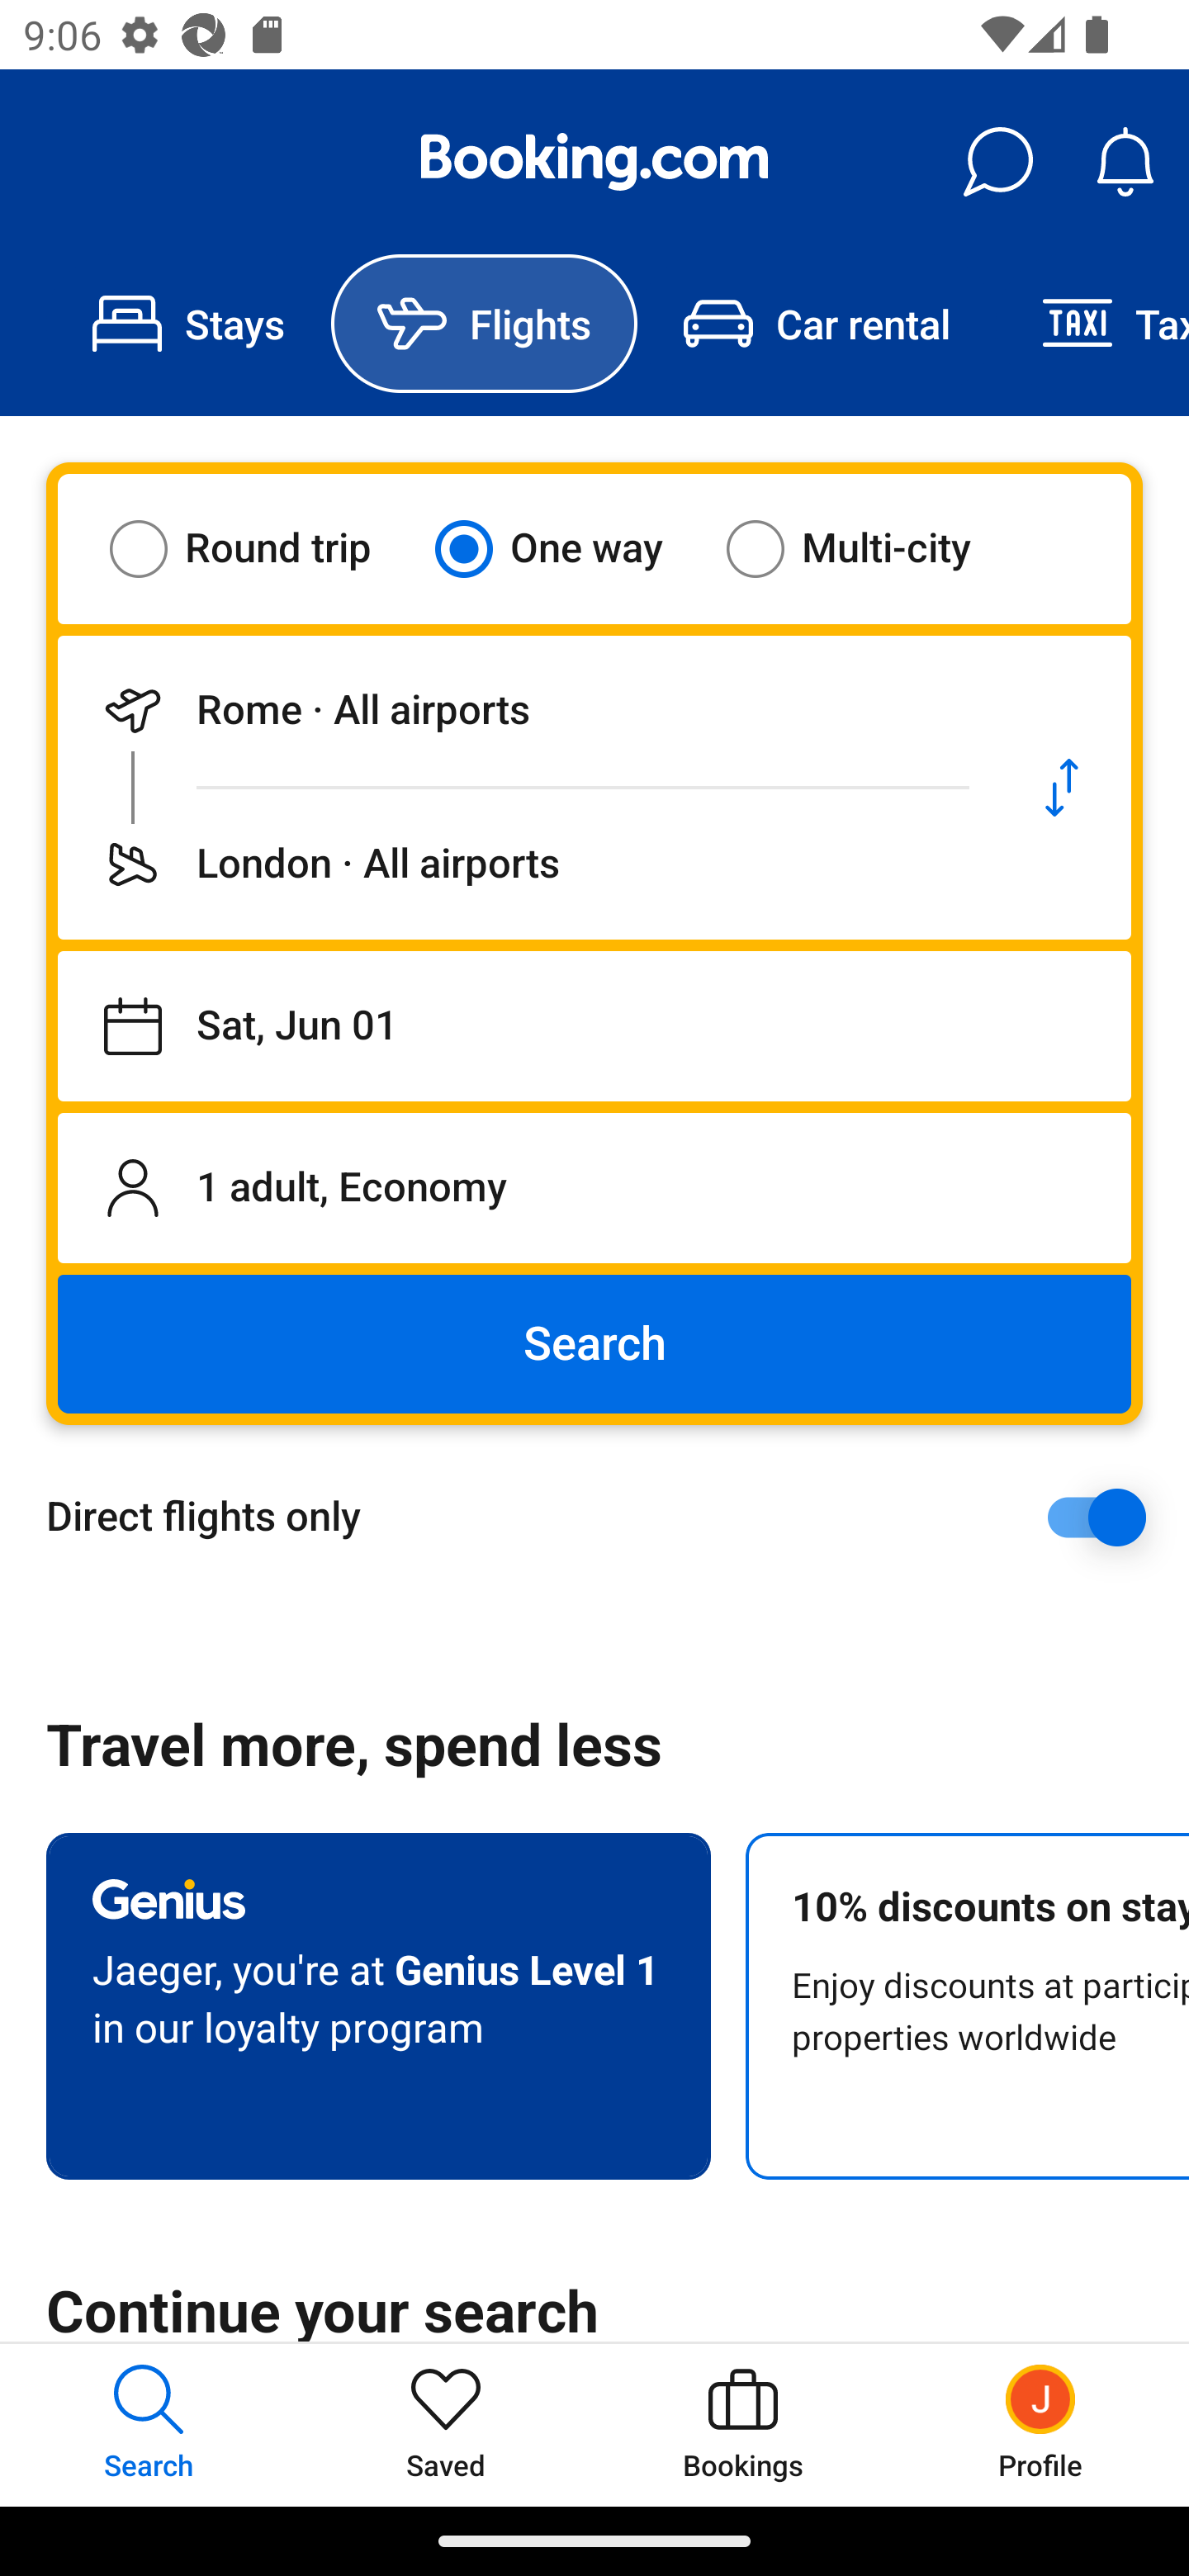 The image size is (1189, 2576). Describe the element at coordinates (594, 1187) in the screenshot. I see `1 adult, Economy` at that location.